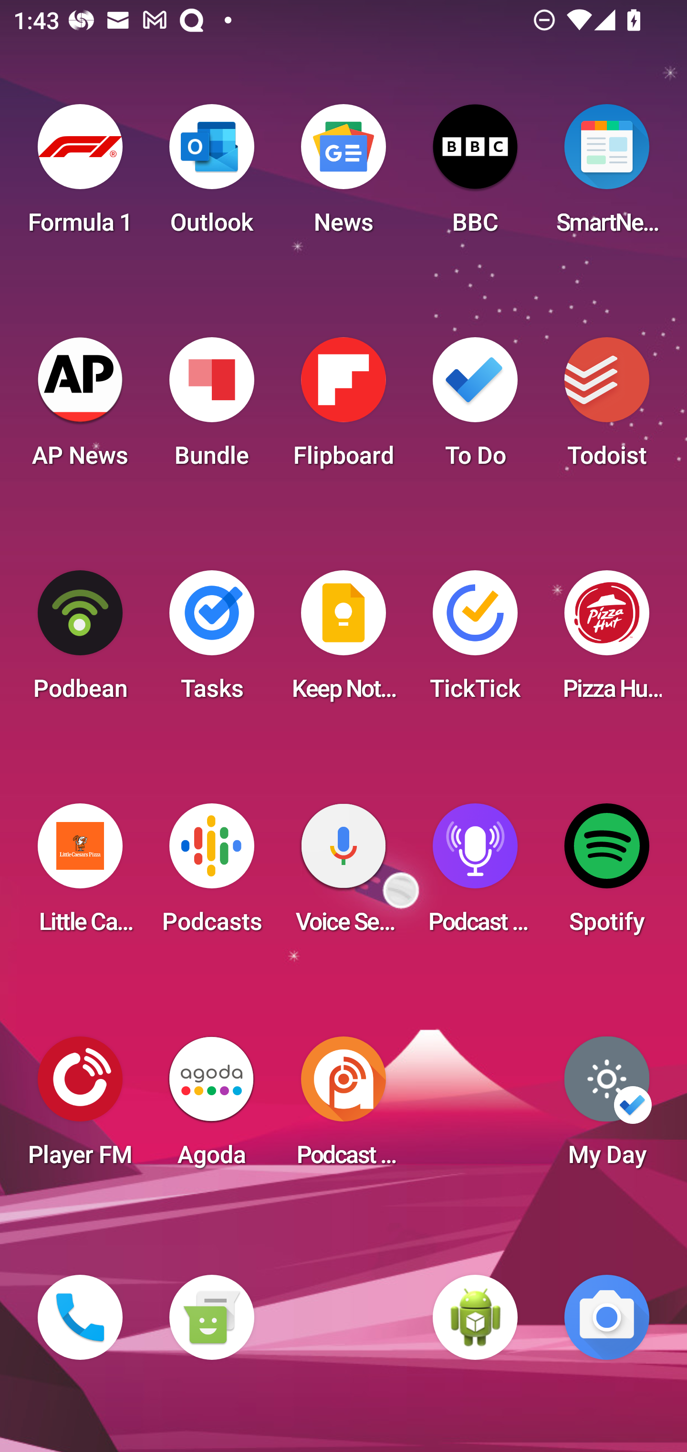  Describe the element at coordinates (607, 1317) in the screenshot. I see `Camera` at that location.